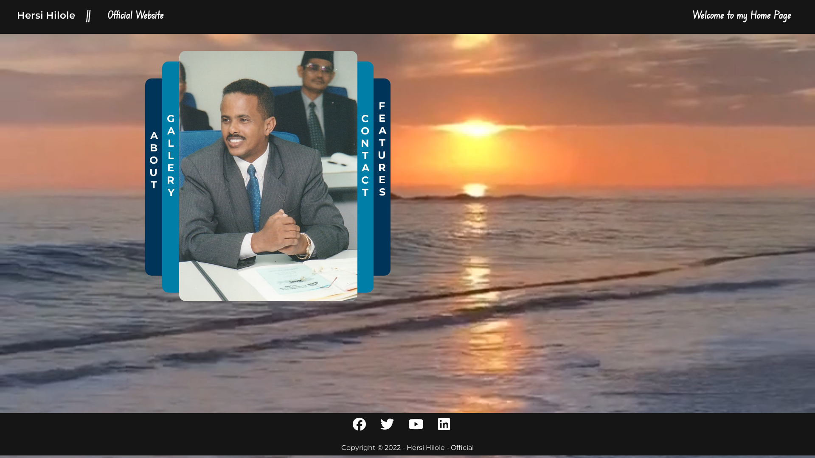 The width and height of the screenshot is (815, 458). I want to click on COCUSS RESEARCH CENTER, so click(258, 237).